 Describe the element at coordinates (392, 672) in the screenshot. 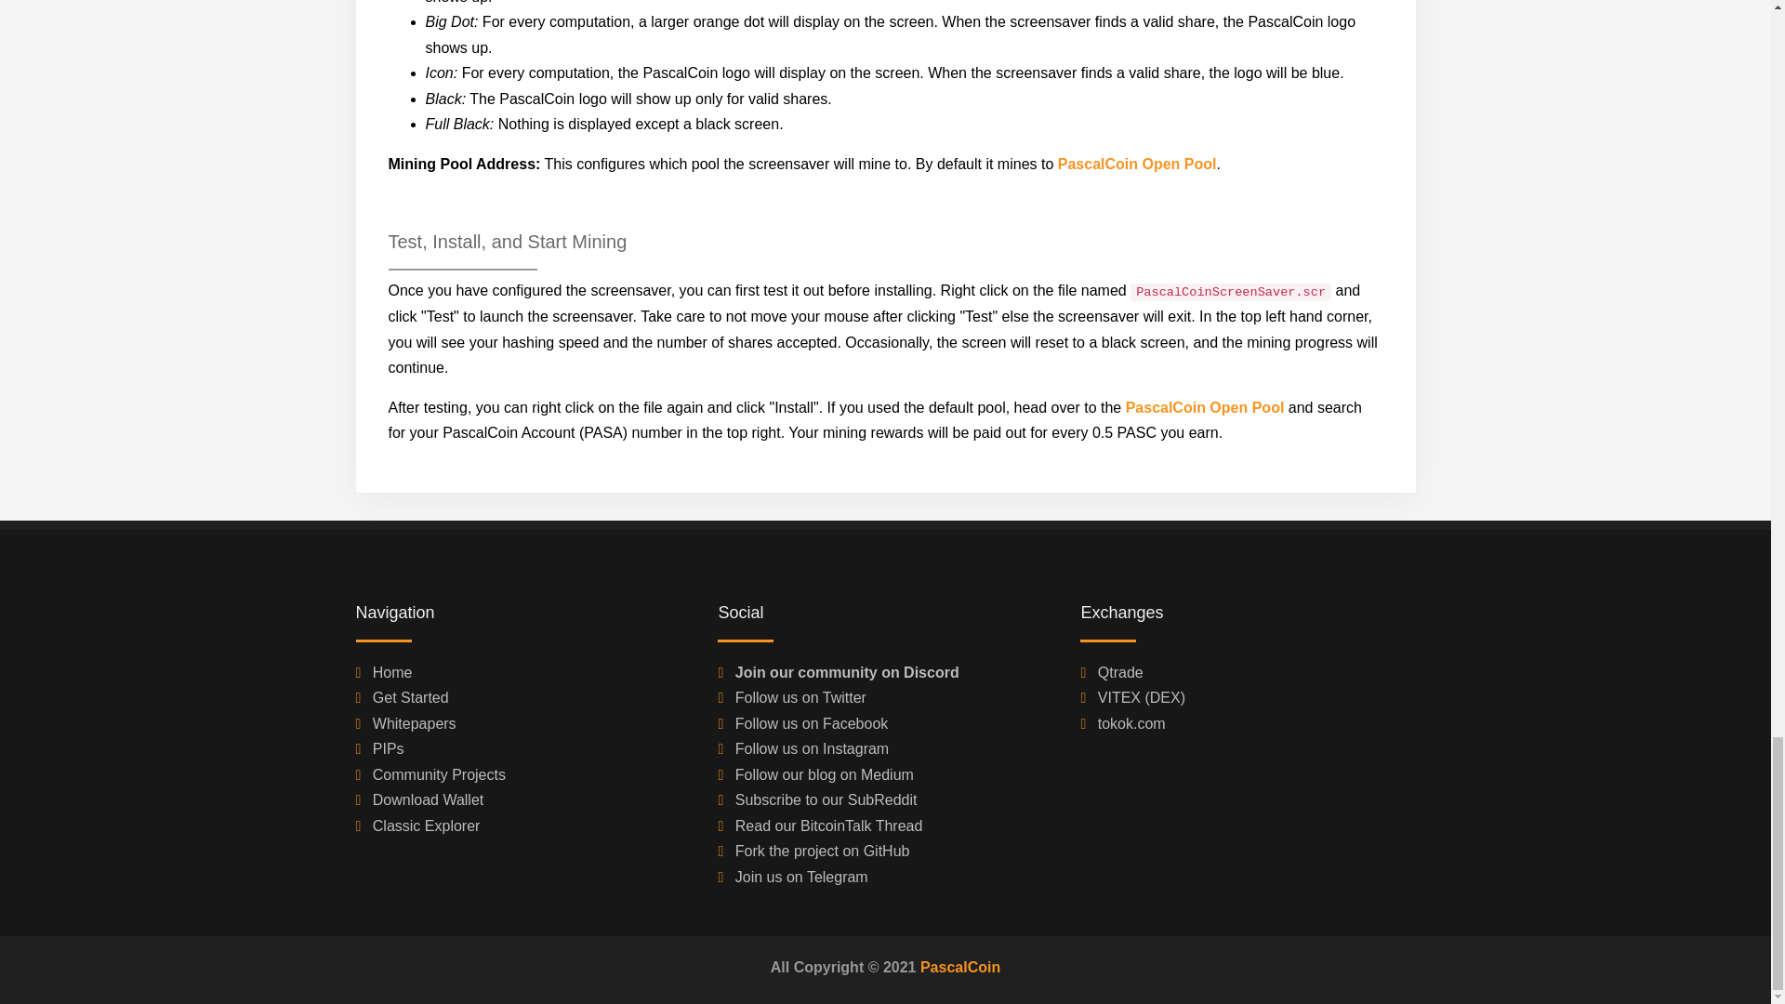

I see `Home` at that location.